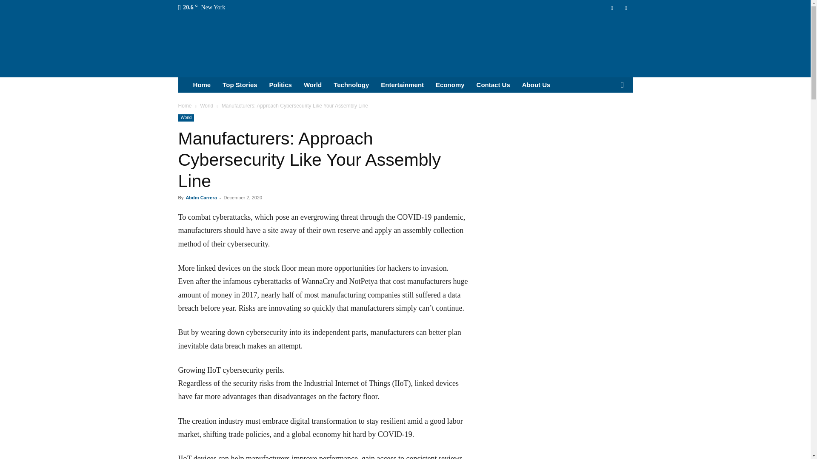  Describe the element at coordinates (351, 85) in the screenshot. I see `Technology` at that location.